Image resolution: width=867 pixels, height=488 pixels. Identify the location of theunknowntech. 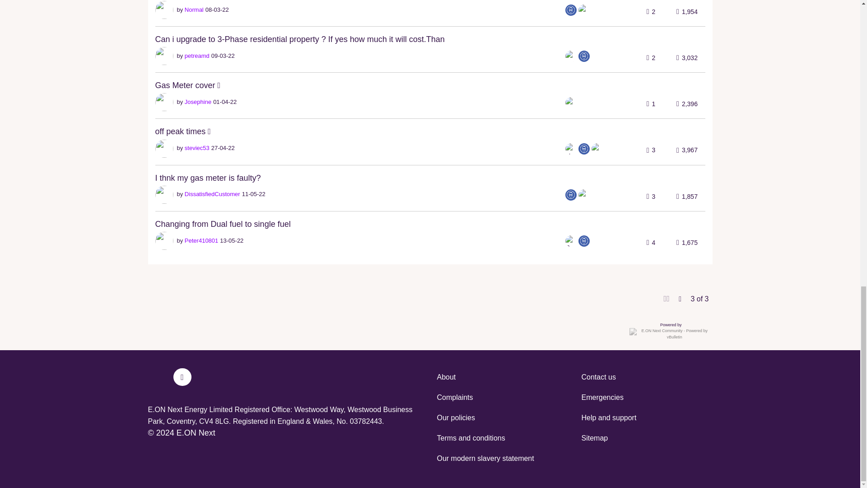
(571, 10).